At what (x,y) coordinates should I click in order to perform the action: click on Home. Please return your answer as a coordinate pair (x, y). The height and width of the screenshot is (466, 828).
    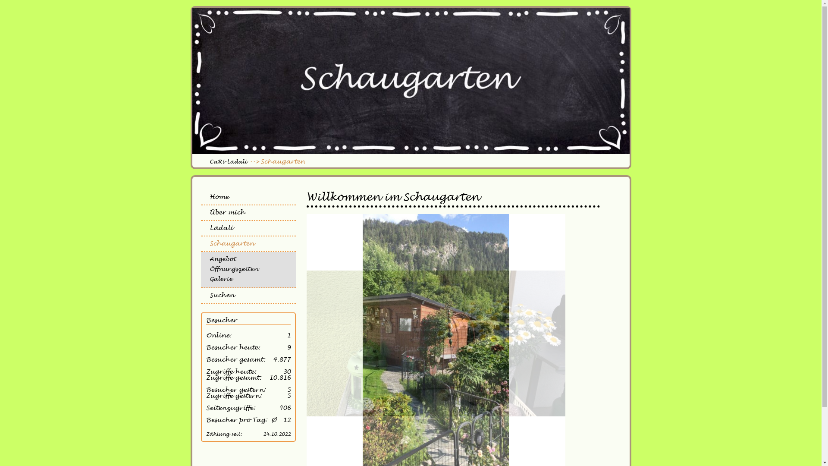
    Looking at the image, I should click on (248, 198).